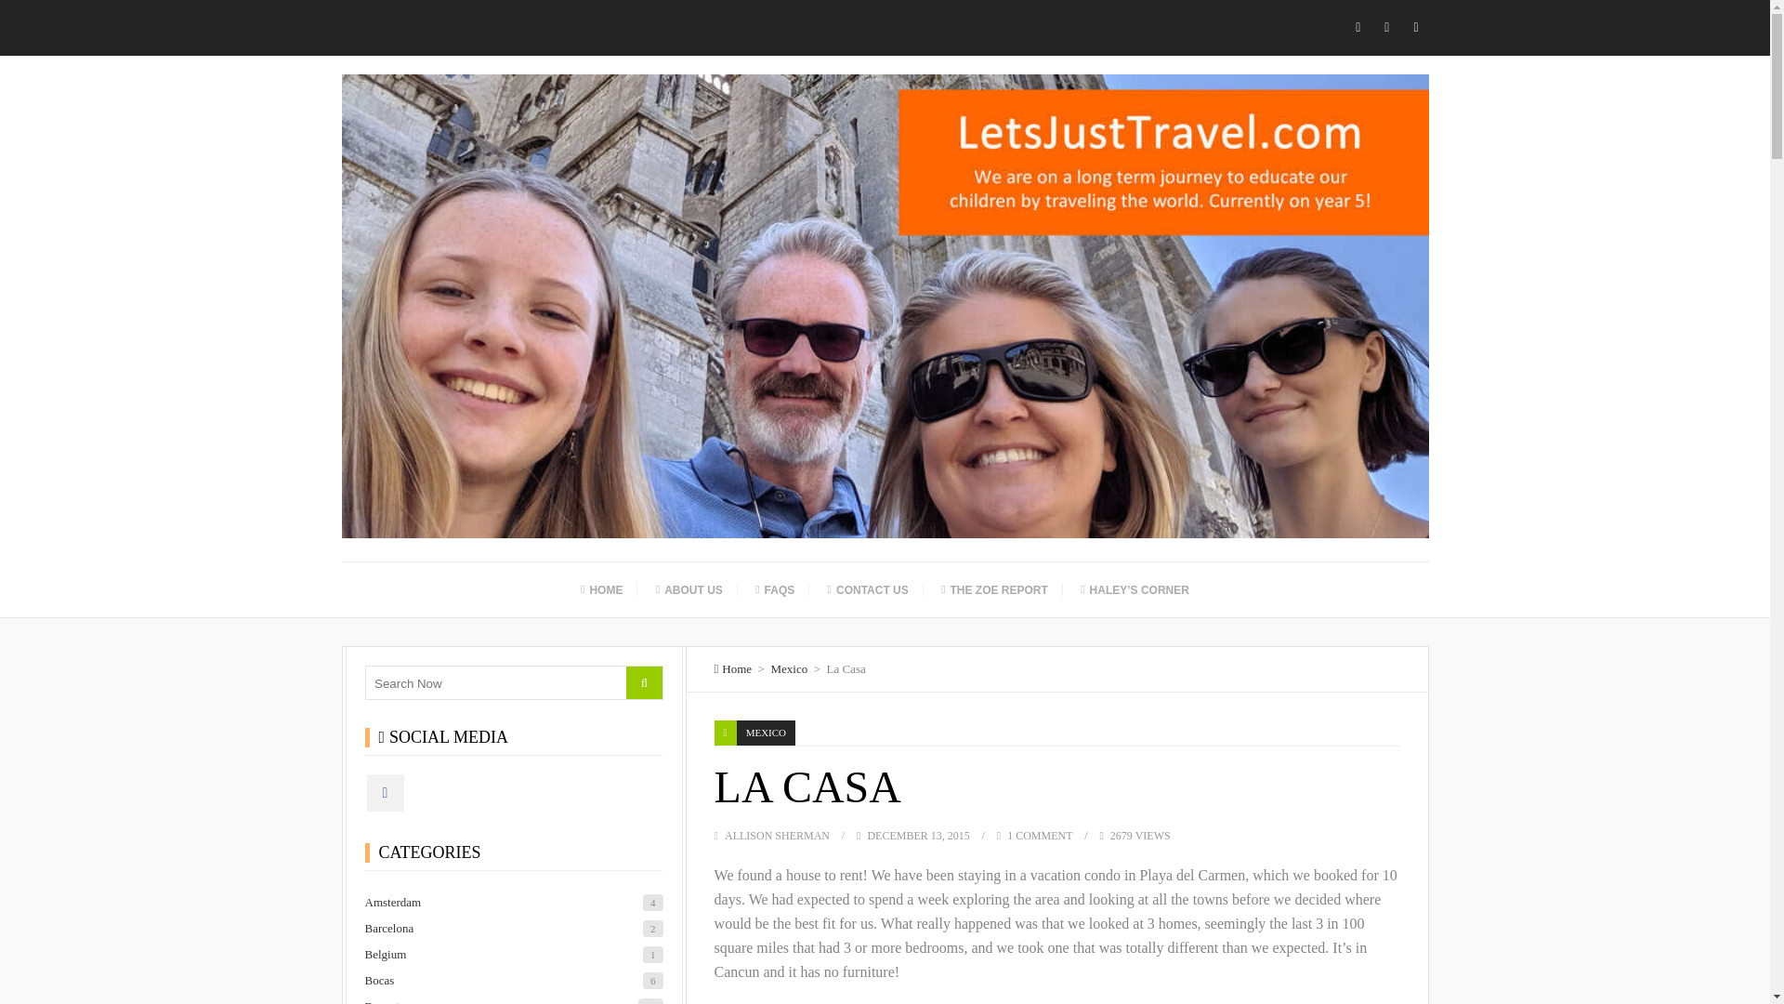 The image size is (1784, 1004). I want to click on 1 COMMENT, so click(1039, 836).